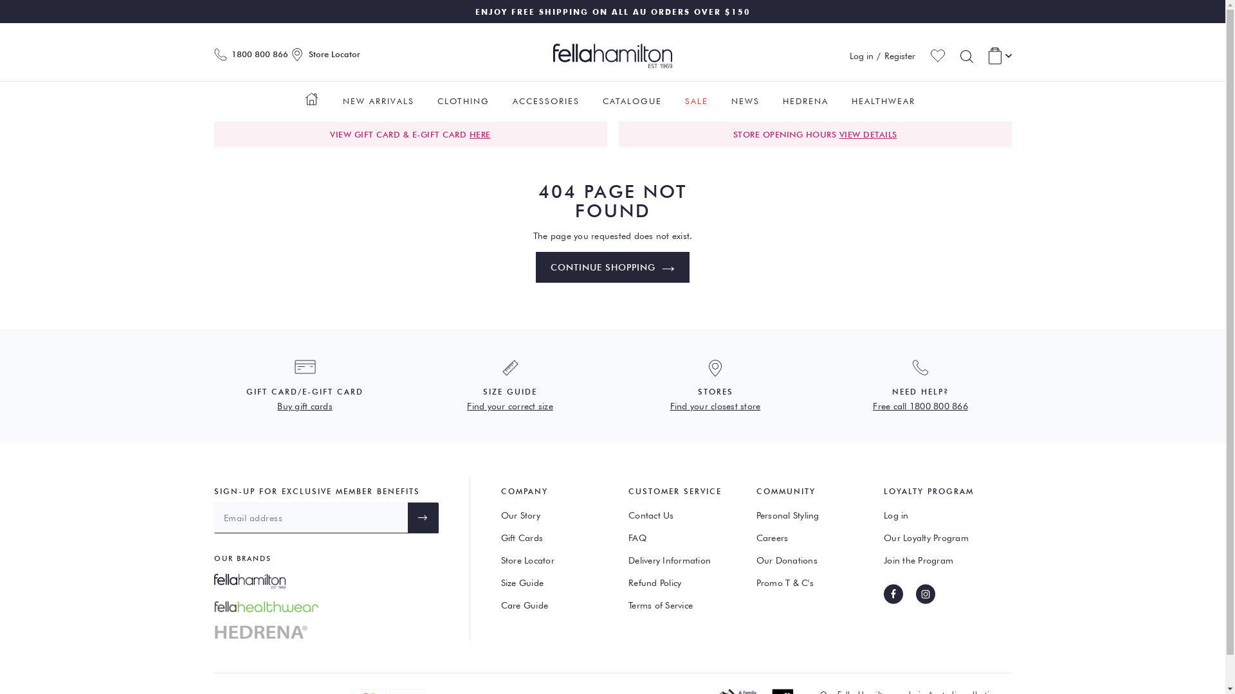 The height and width of the screenshot is (694, 1235). What do you see at coordinates (810, 515) in the screenshot?
I see `Personal Styling` at bounding box center [810, 515].